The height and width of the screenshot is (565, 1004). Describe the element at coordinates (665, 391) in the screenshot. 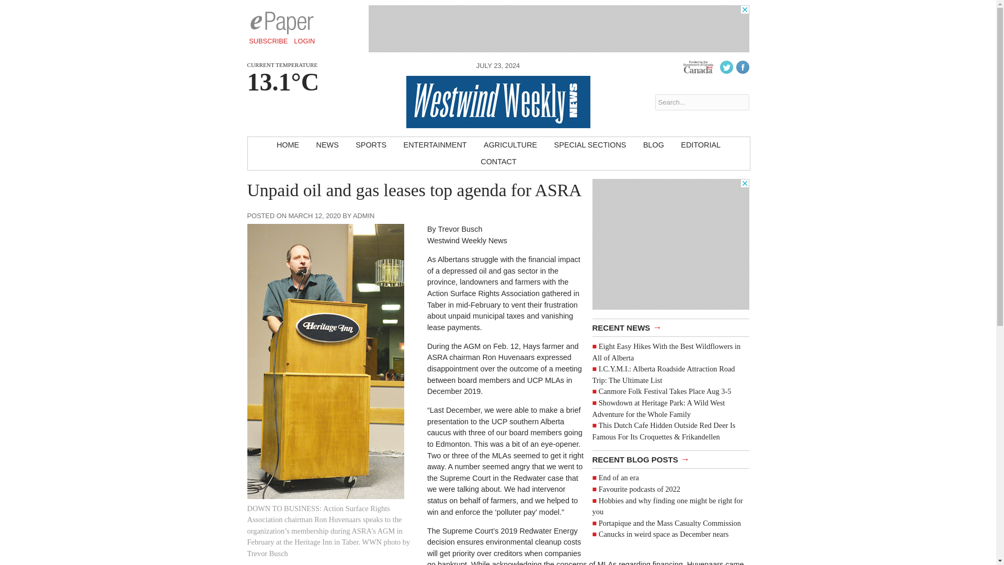

I see `Canmore Folk Festival Takes Place Aug 3-5` at that location.